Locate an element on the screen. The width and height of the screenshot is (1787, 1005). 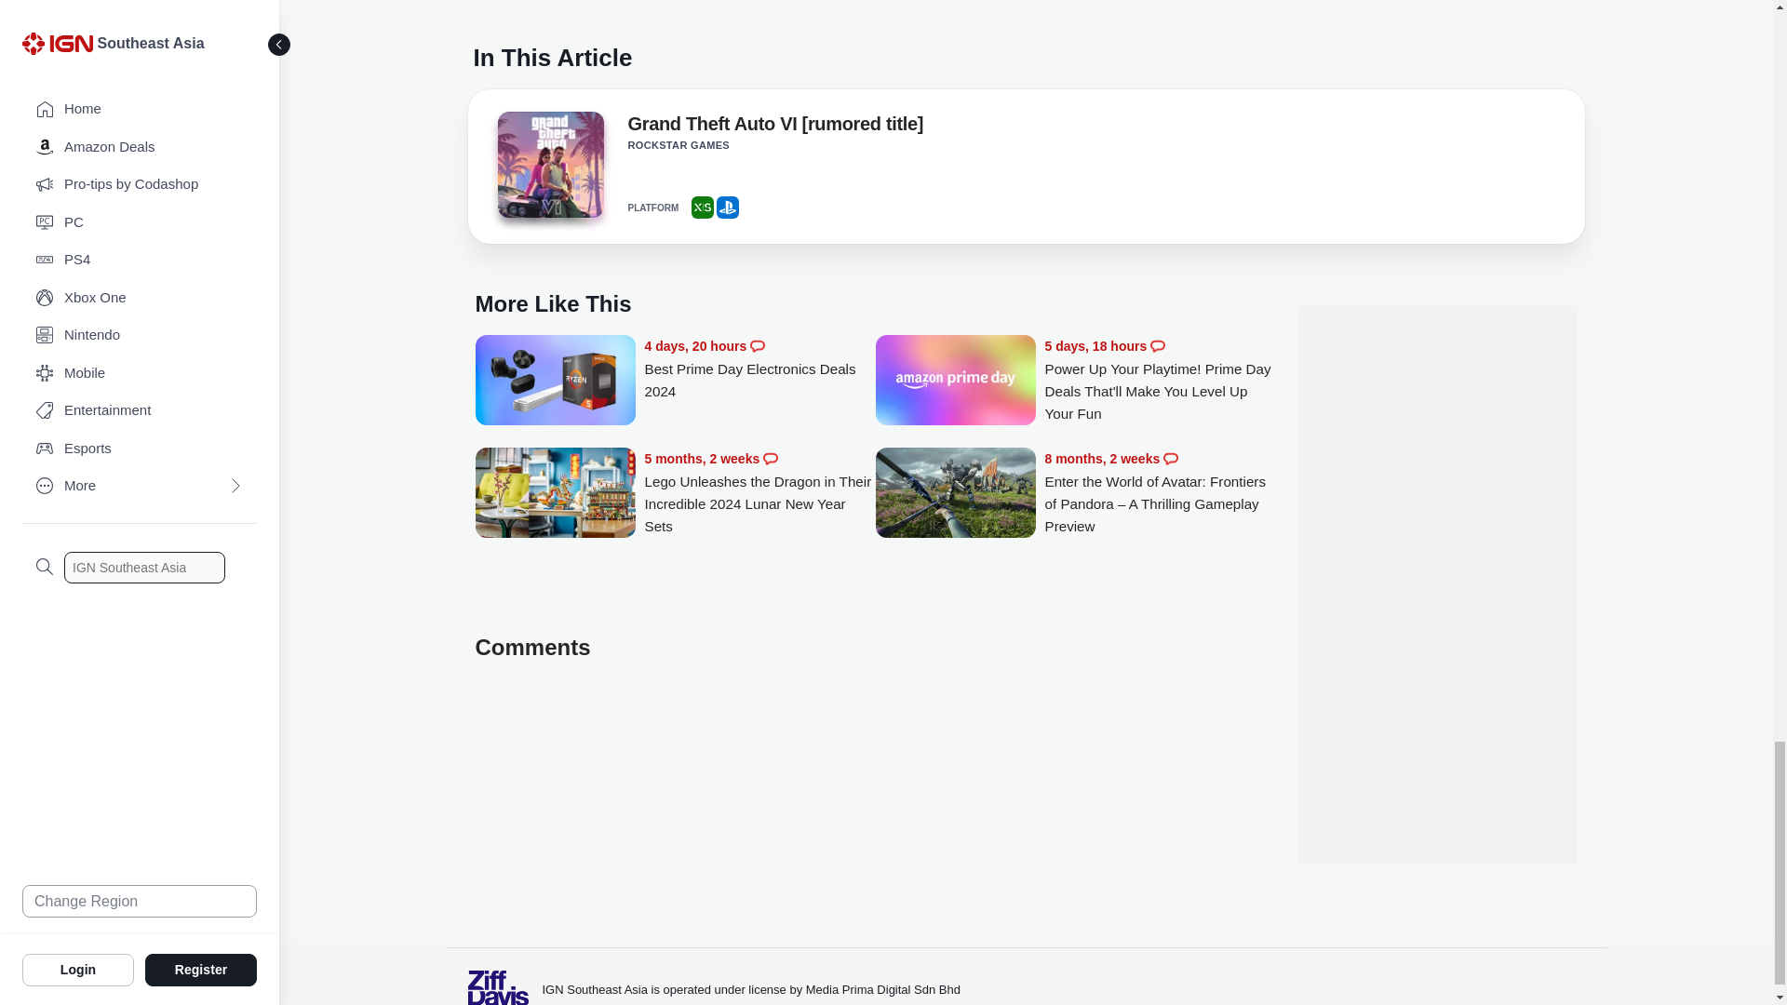
XBOXSERIES is located at coordinates (702, 207).